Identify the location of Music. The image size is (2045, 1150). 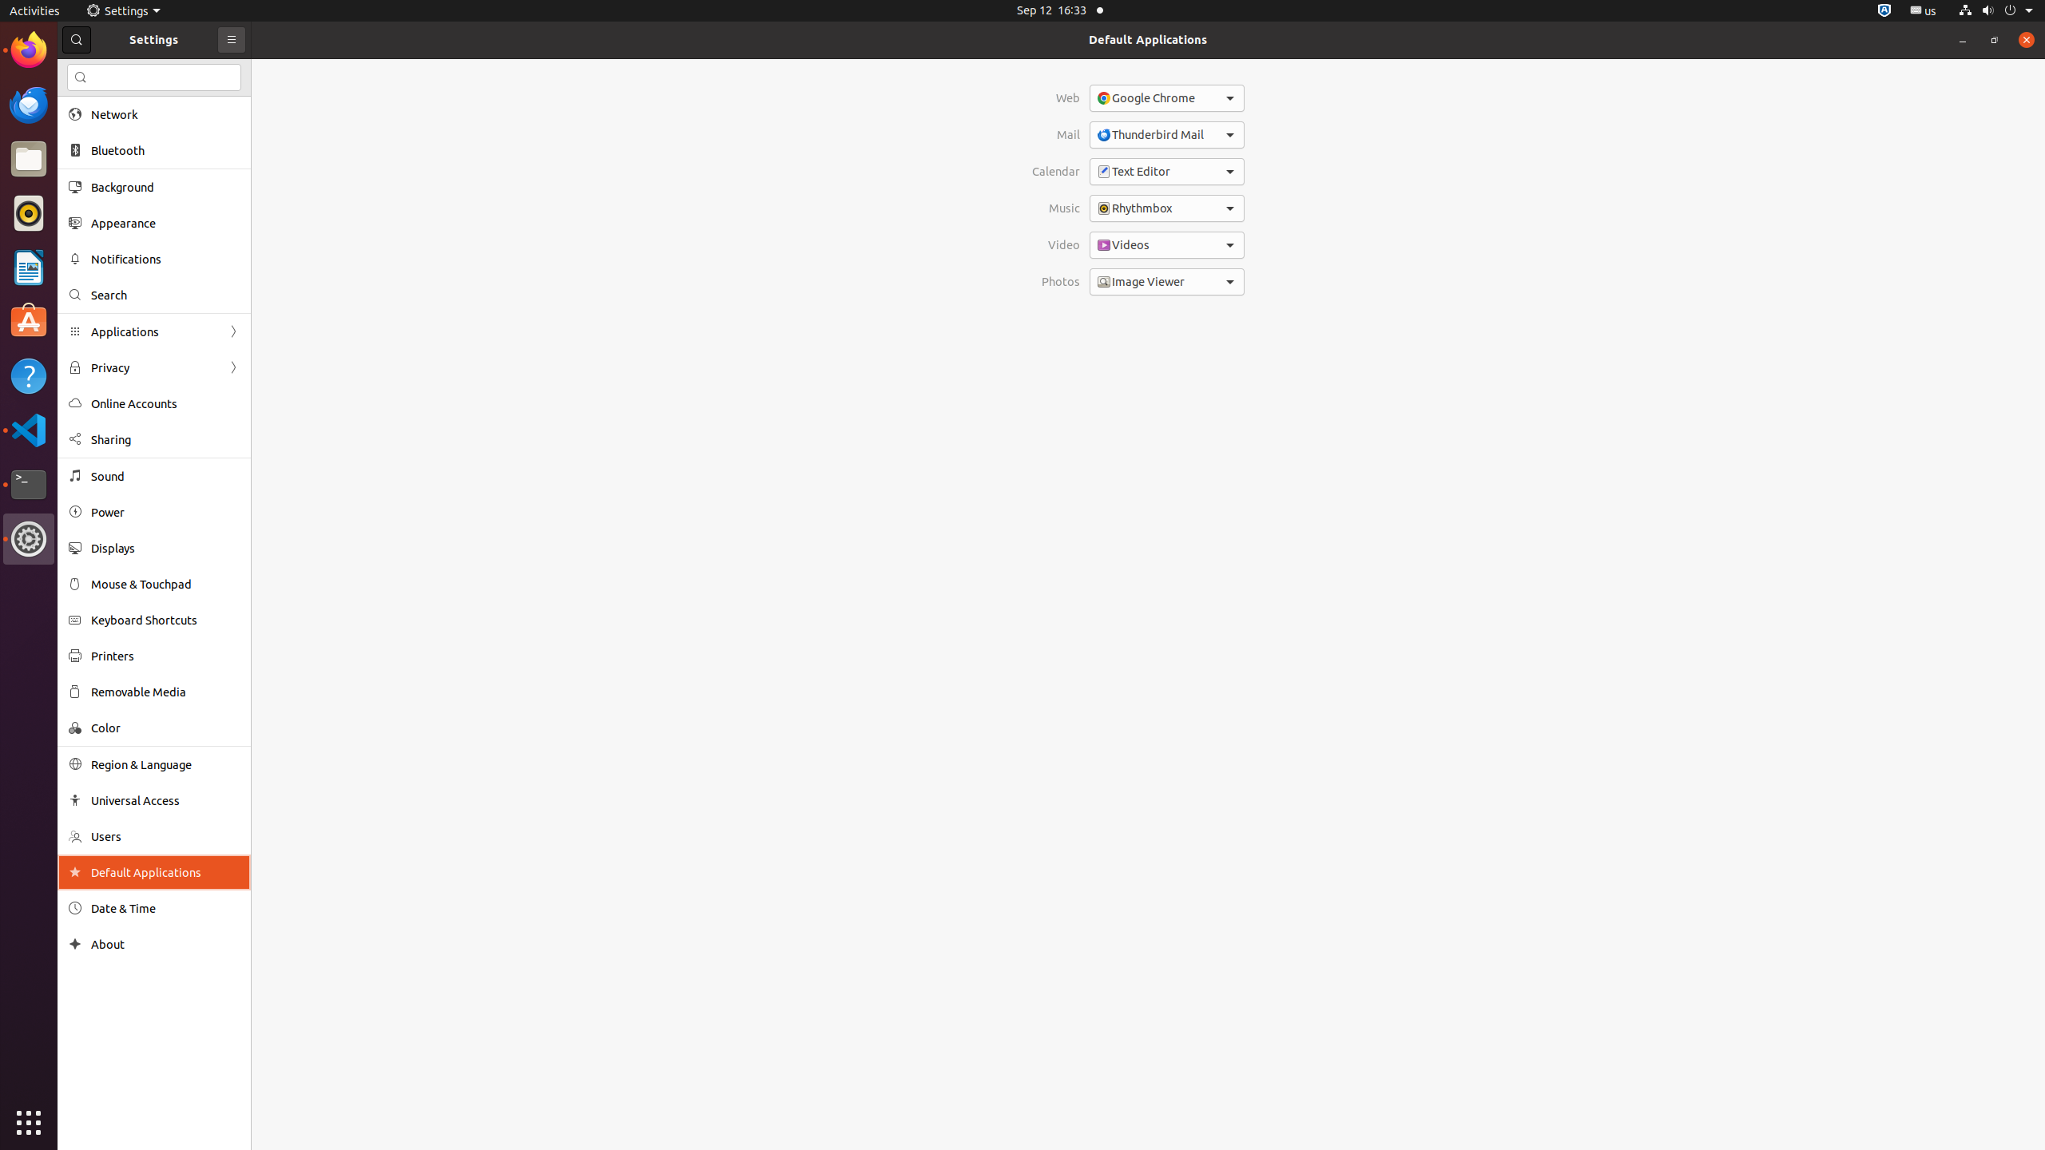
(1056, 208).